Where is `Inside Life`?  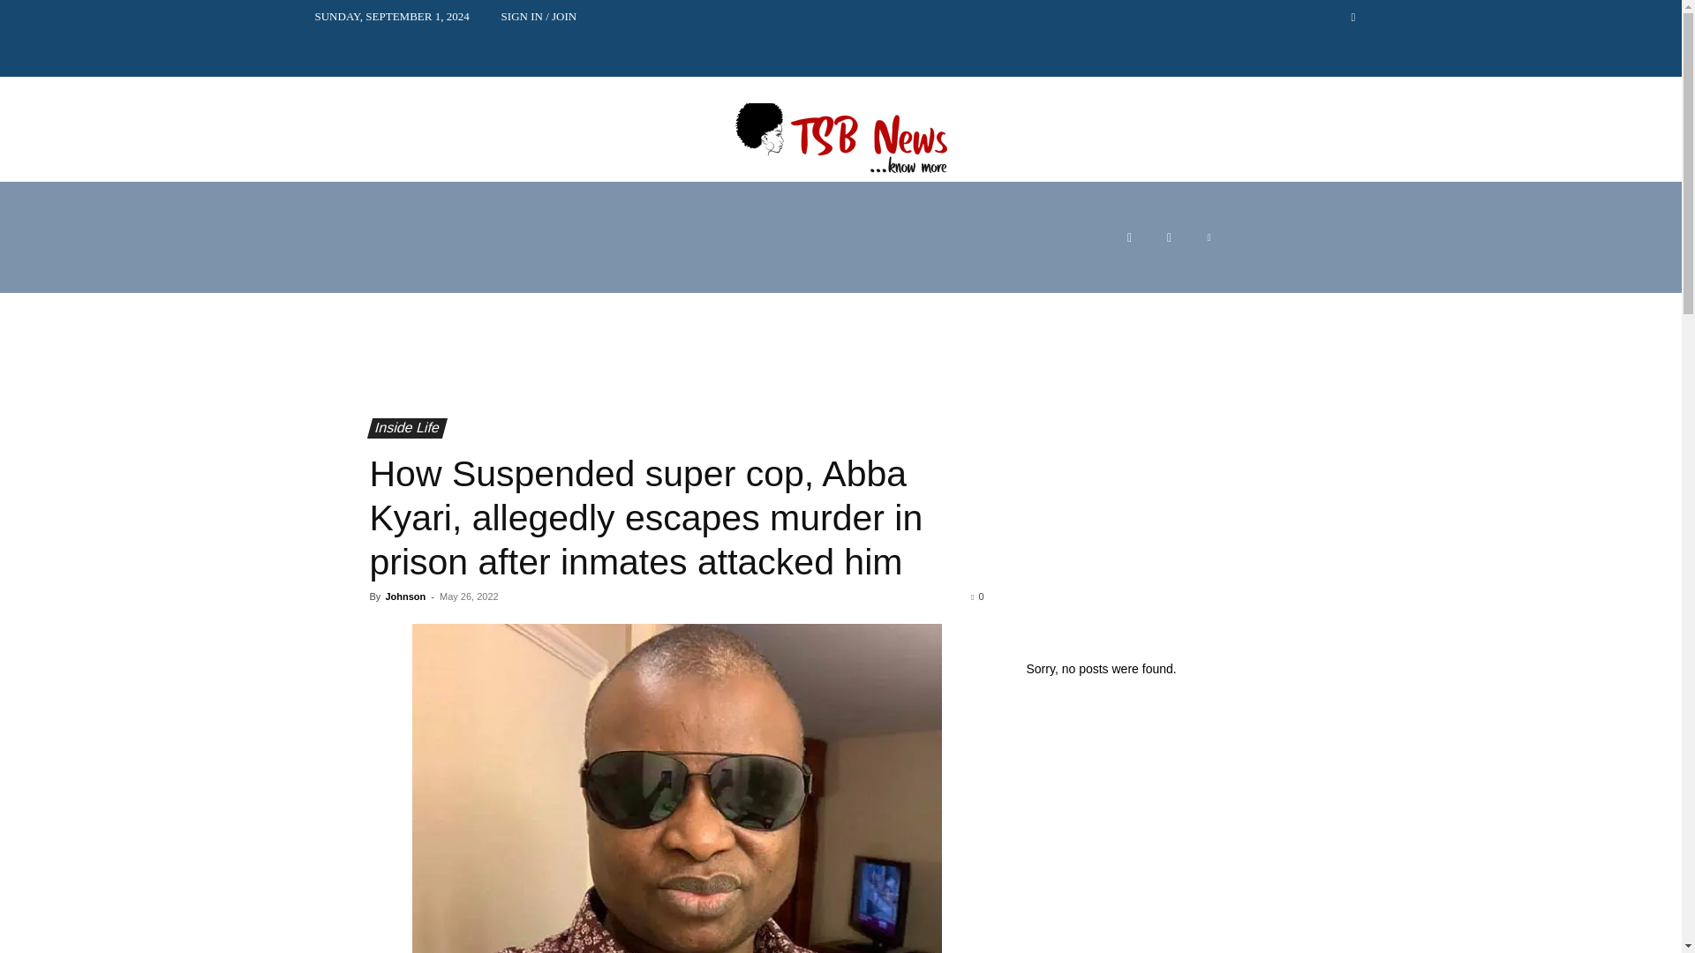
Inside Life is located at coordinates (403, 428).